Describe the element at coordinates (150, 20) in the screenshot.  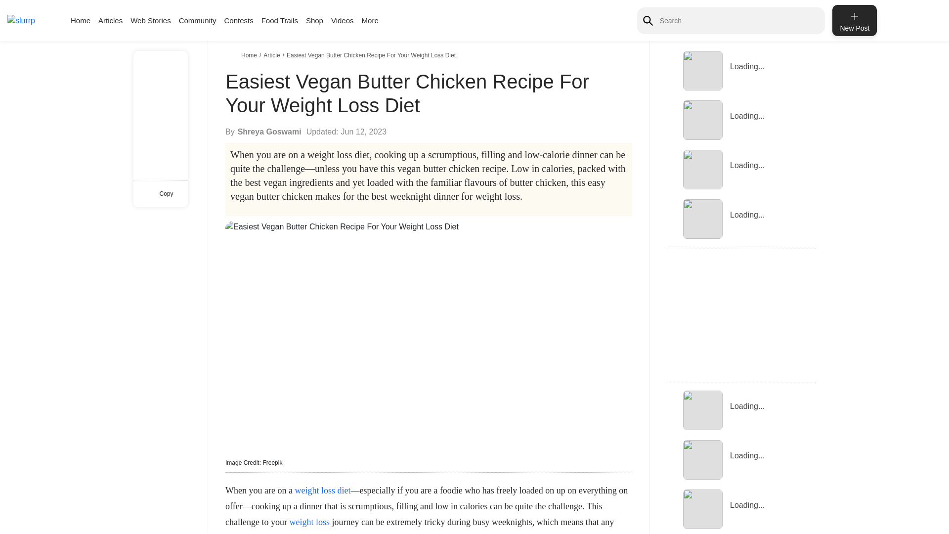
I see `Web Stories` at that location.